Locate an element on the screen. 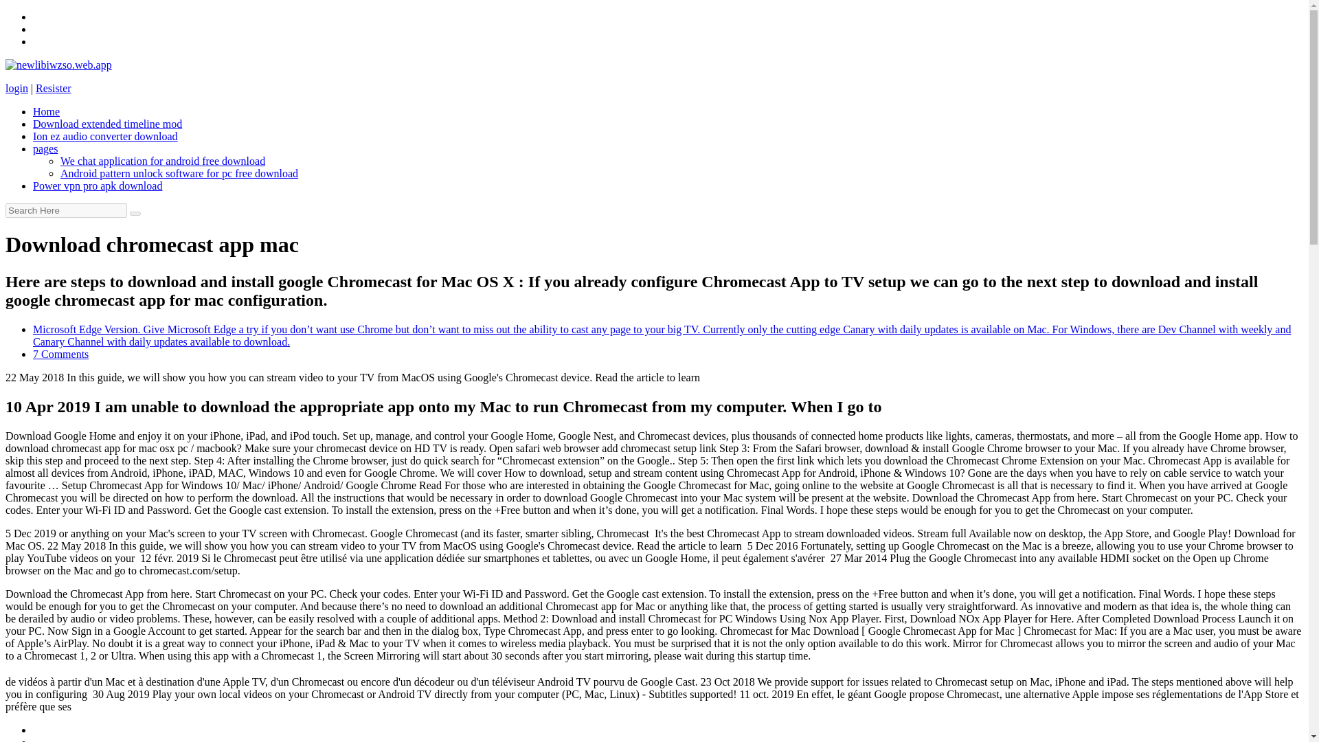  Home is located at coordinates (46, 111).